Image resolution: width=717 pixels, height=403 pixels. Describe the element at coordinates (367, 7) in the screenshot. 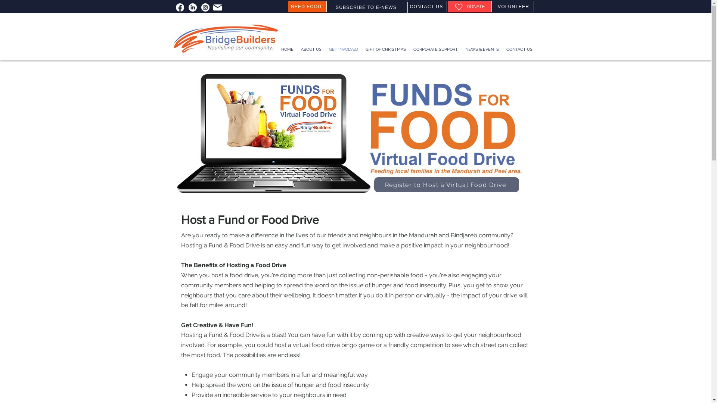

I see `SUBSCRIBE TO E-NEWS` at that location.